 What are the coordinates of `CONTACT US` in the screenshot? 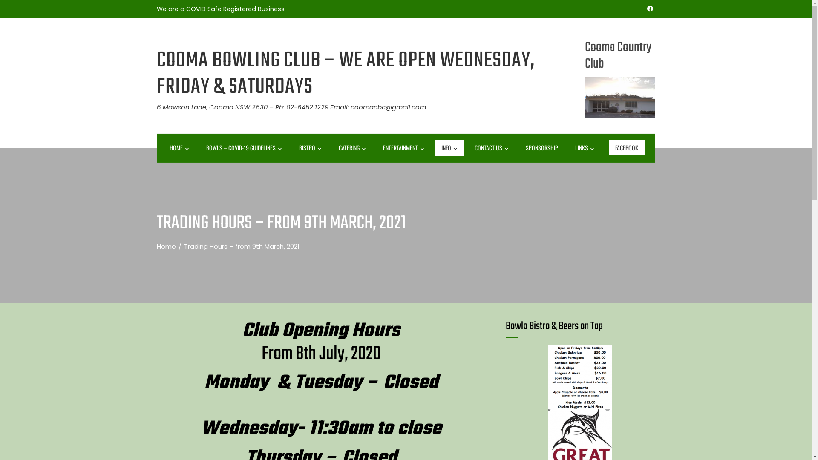 It's located at (491, 148).